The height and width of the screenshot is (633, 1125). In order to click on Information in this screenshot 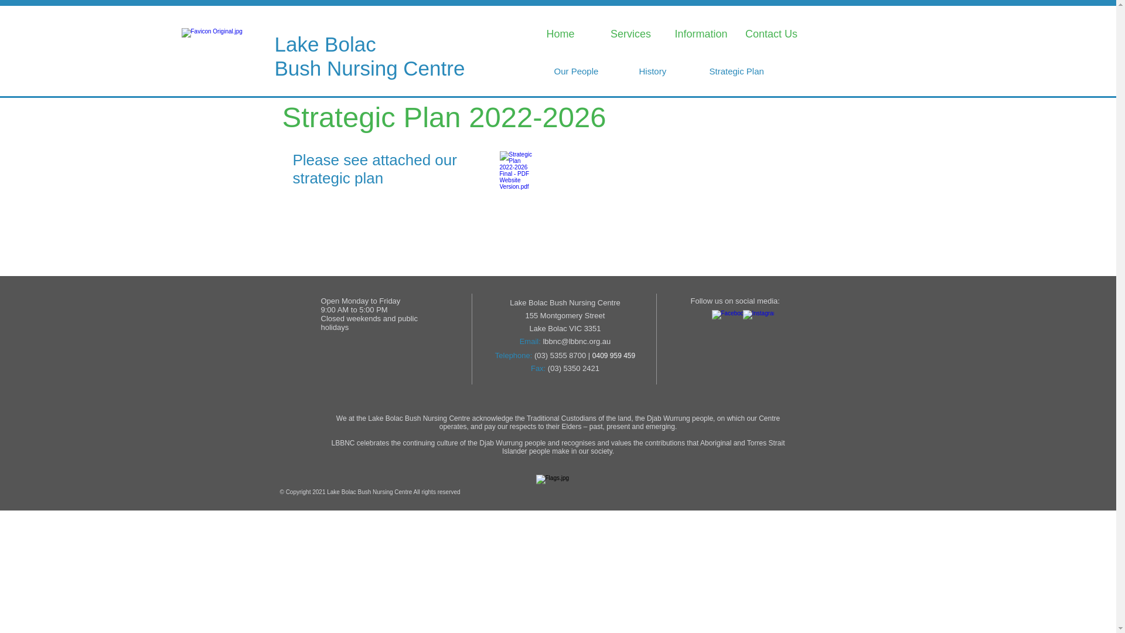, I will do `click(701, 34)`.